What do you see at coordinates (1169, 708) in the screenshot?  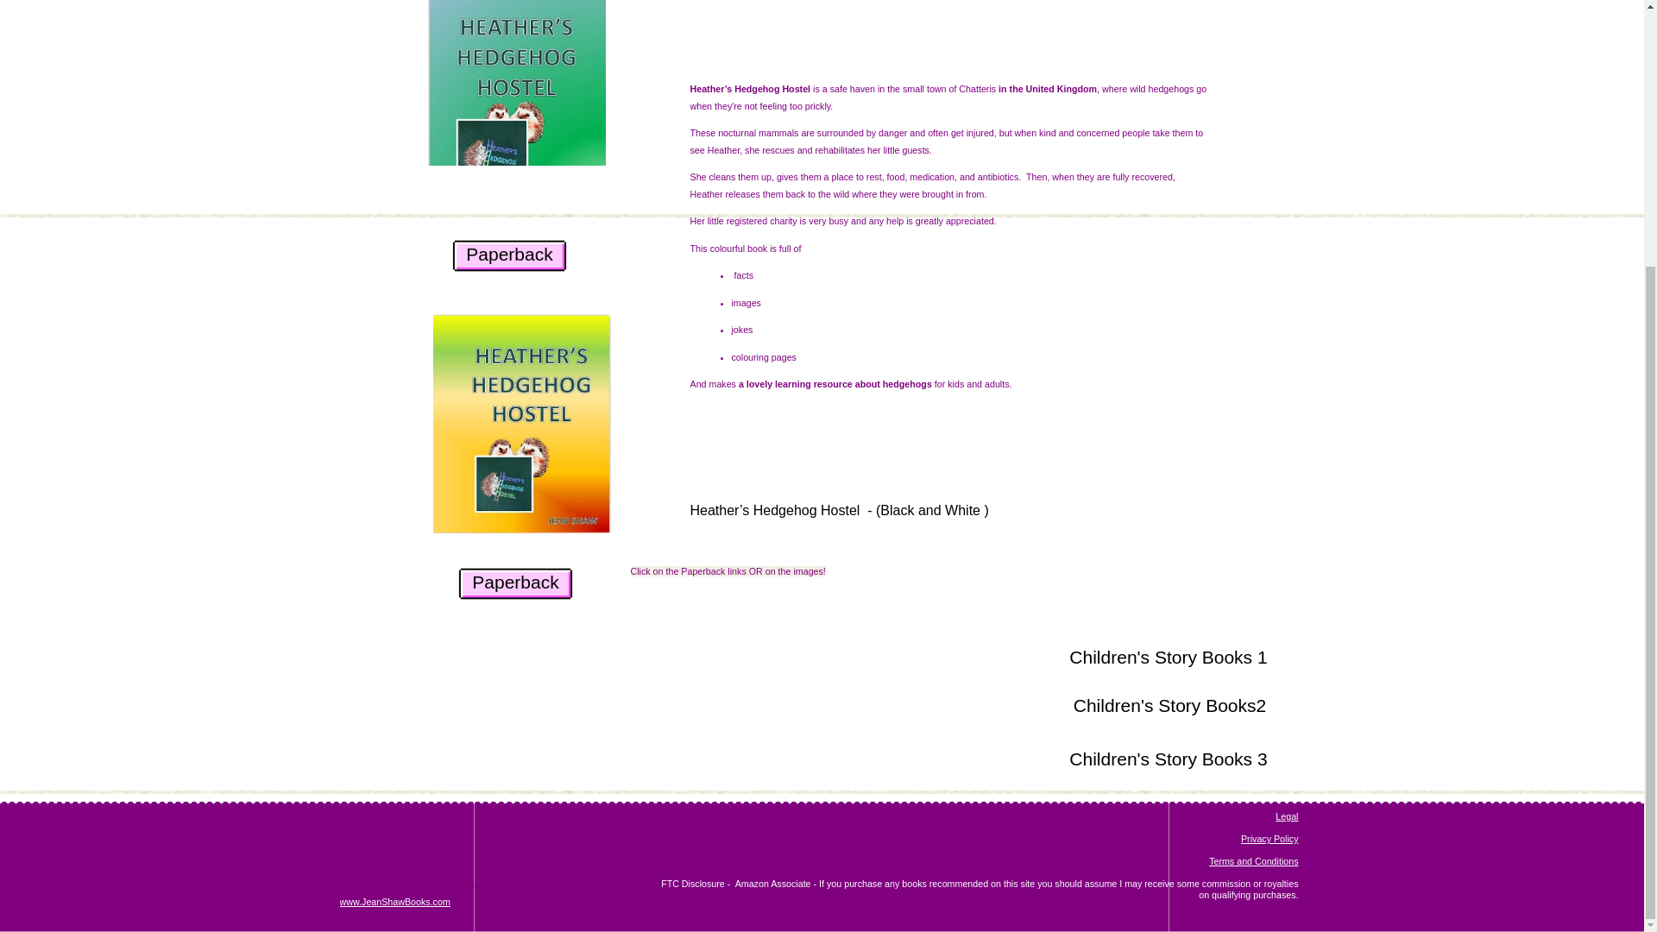 I see `Children's Story Books2` at bounding box center [1169, 708].